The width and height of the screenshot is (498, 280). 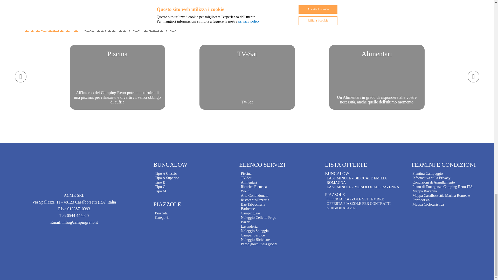 What do you see at coordinates (218, 4) in the screenshot?
I see `INSTAGRAM` at bounding box center [218, 4].